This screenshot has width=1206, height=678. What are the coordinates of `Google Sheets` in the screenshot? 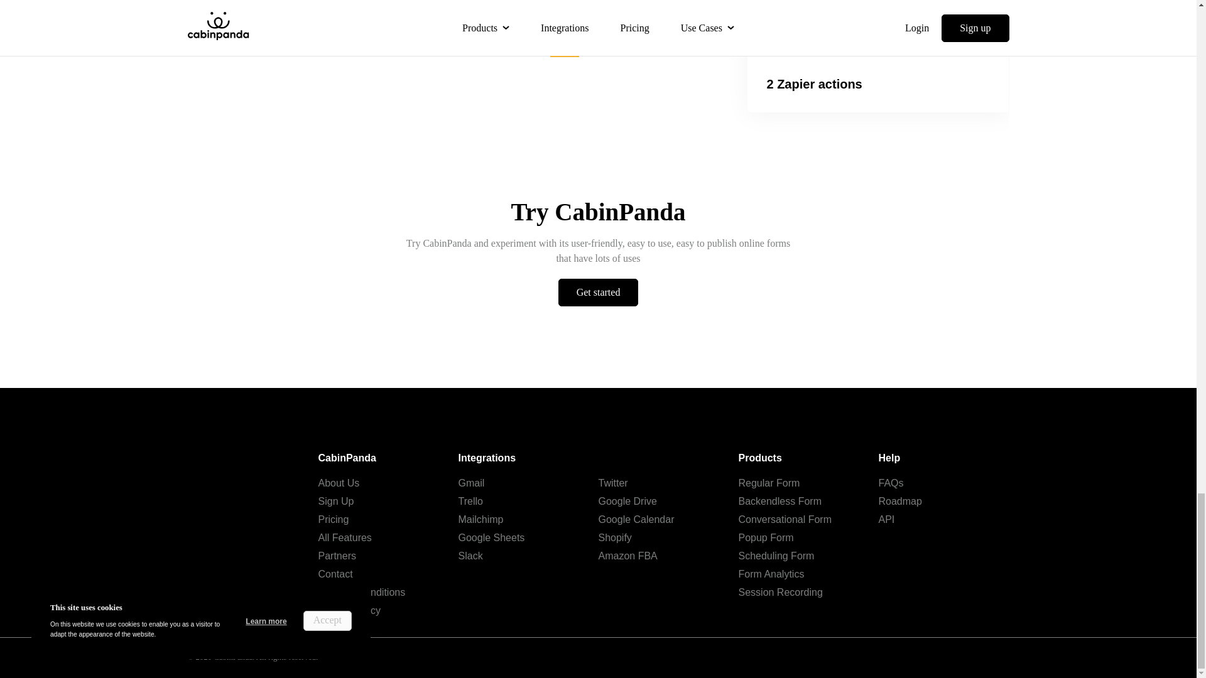 It's located at (491, 537).